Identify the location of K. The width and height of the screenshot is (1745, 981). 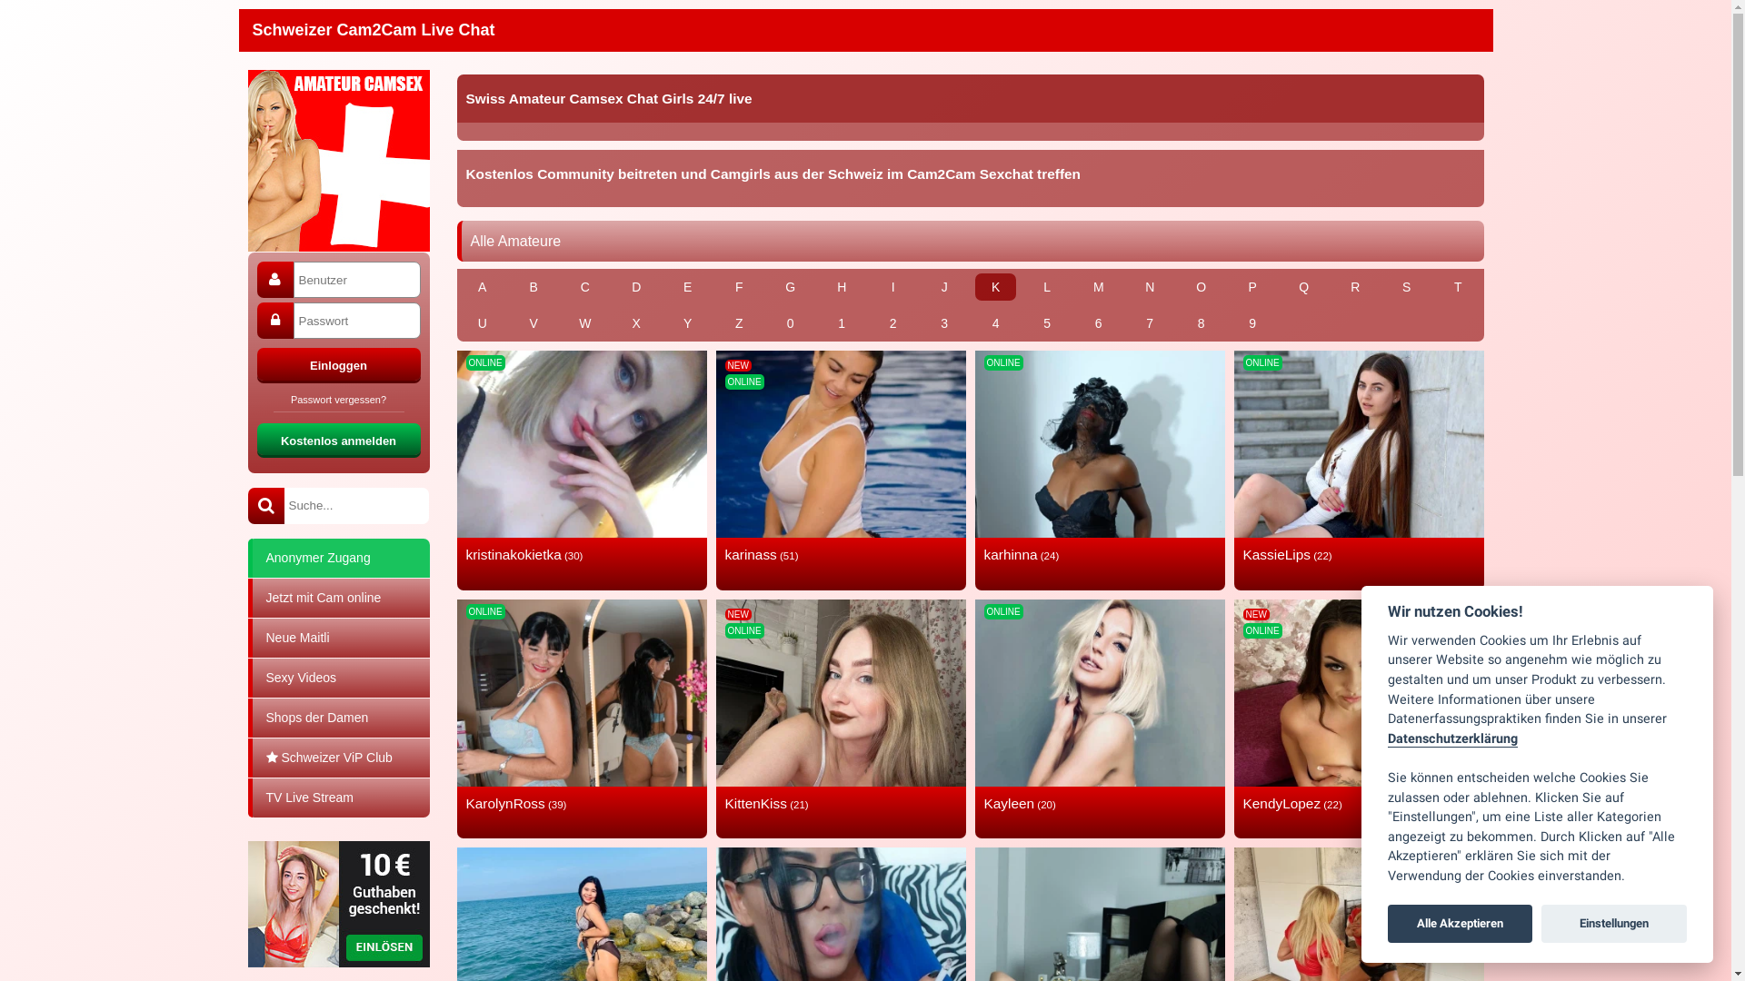
(996, 287).